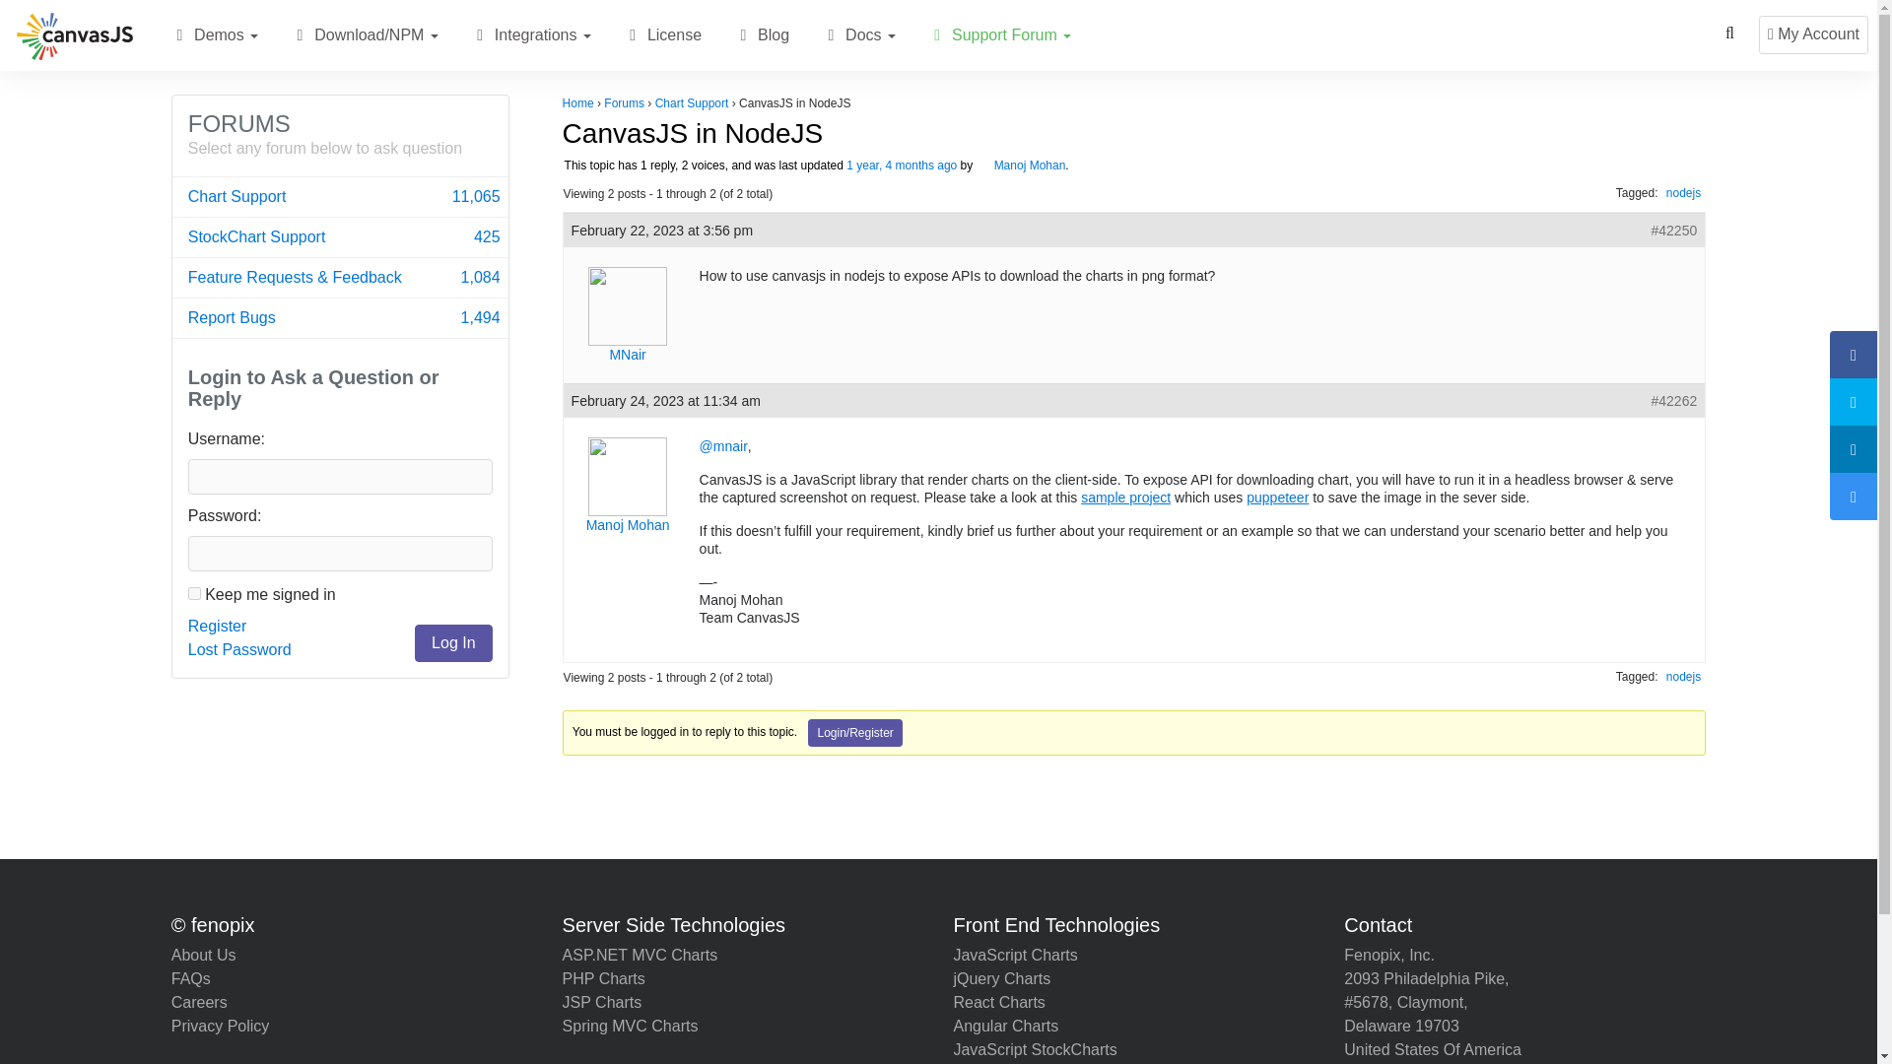  What do you see at coordinates (340, 197) in the screenshot?
I see `Integrations` at bounding box center [340, 197].